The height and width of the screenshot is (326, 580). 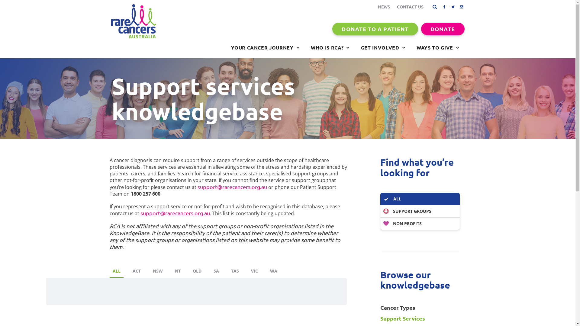 I want to click on WA, so click(x=274, y=272).